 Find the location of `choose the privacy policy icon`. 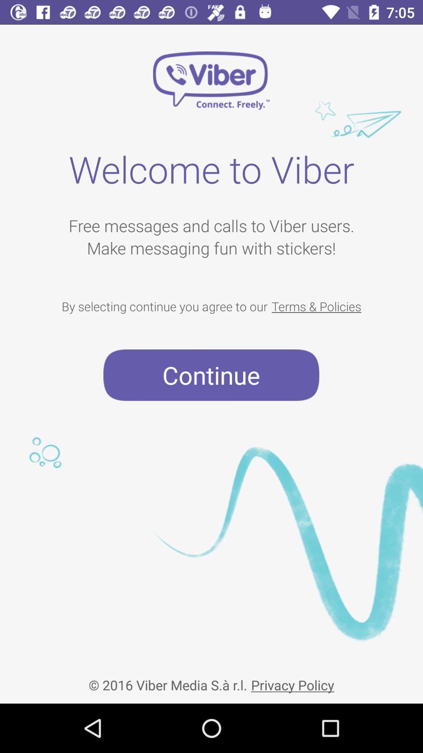

choose the privacy policy icon is located at coordinates (293, 678).